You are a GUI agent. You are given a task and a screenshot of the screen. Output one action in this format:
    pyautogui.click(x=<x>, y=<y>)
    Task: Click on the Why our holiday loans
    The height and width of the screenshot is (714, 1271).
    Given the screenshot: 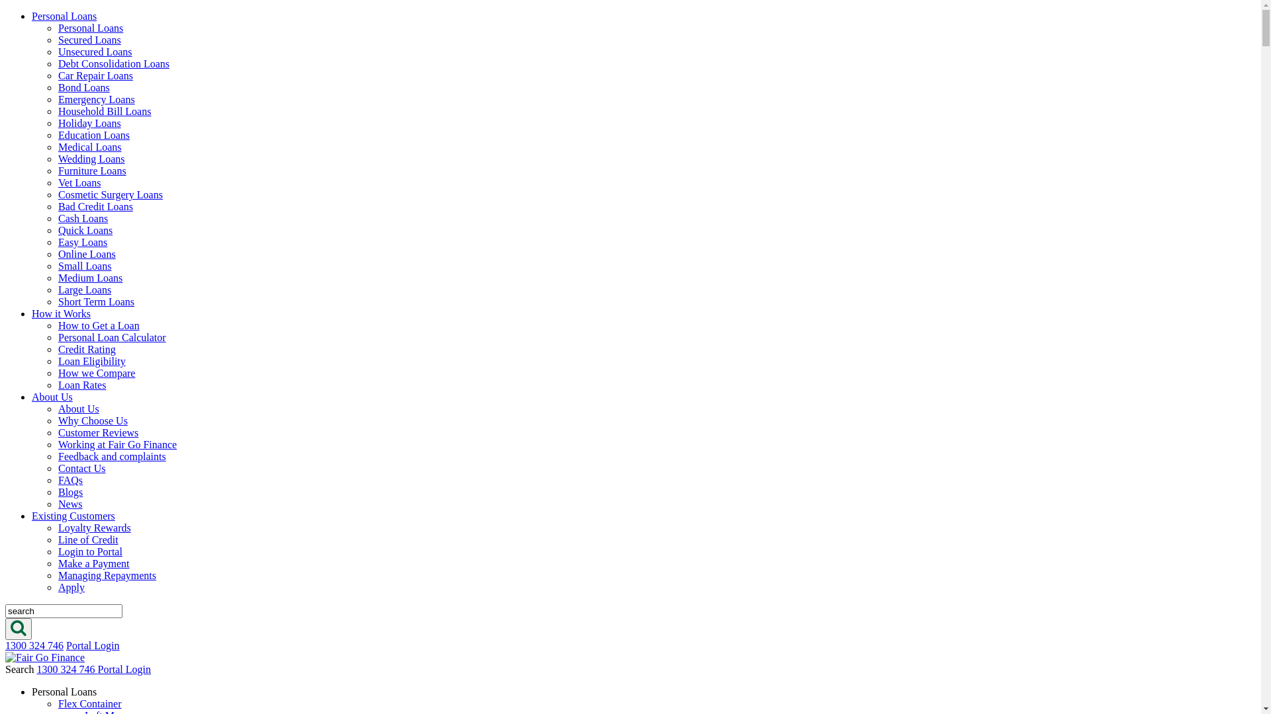 What is the action you would take?
    pyautogui.click(x=309, y=621)
    